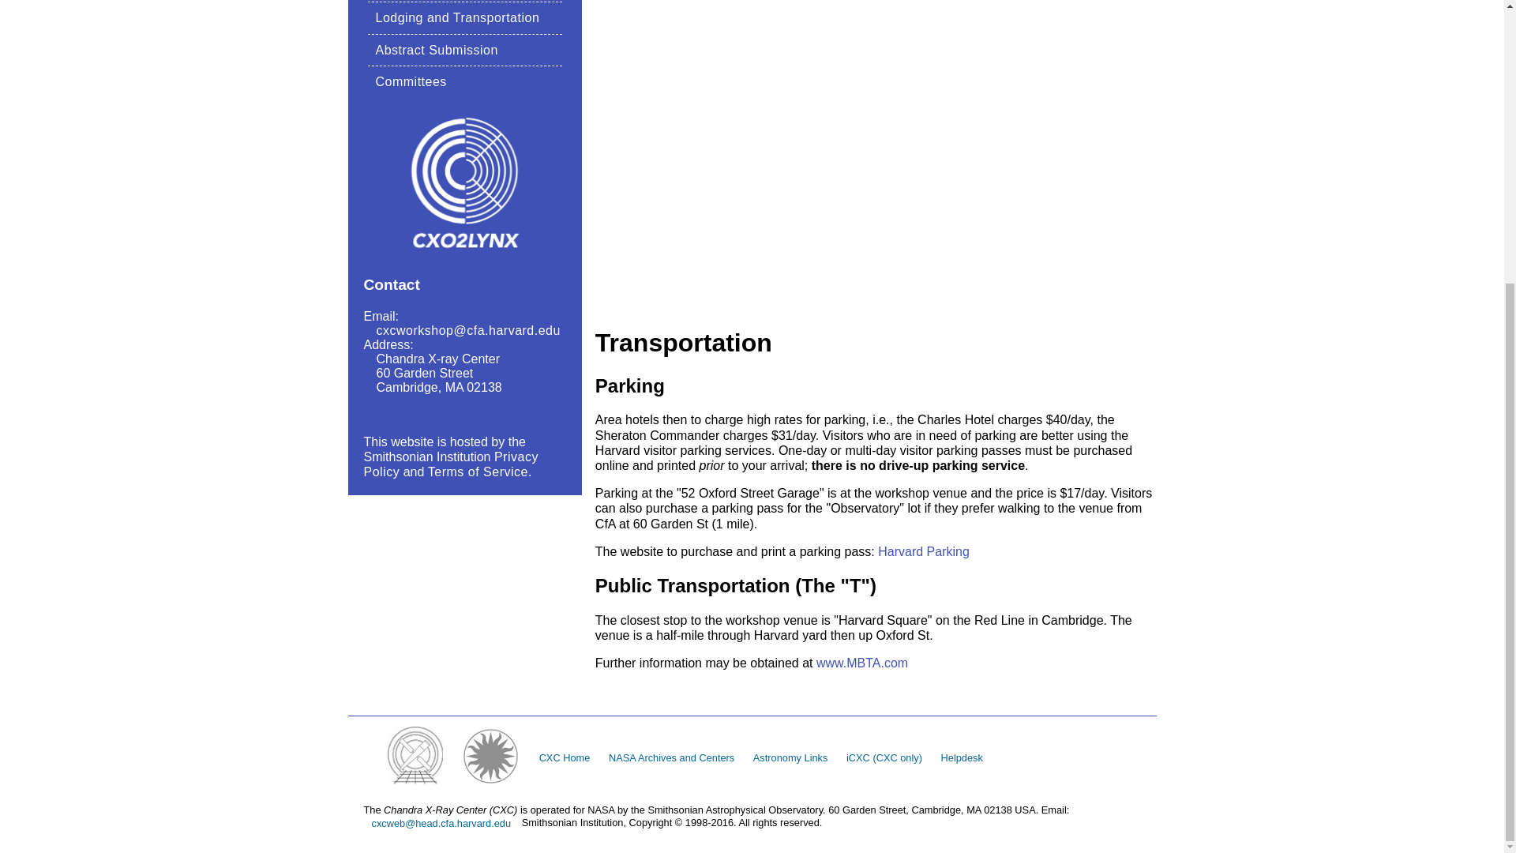 The width and height of the screenshot is (1516, 853). Describe the element at coordinates (862, 662) in the screenshot. I see `www.MBTA.com` at that location.